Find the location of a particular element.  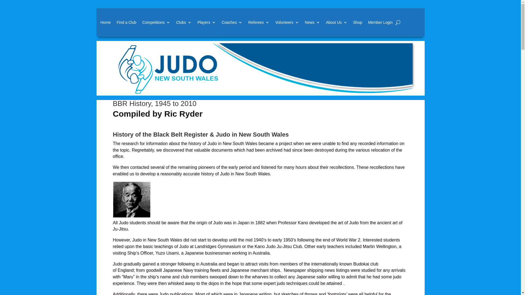

Volunteers is located at coordinates (287, 22).